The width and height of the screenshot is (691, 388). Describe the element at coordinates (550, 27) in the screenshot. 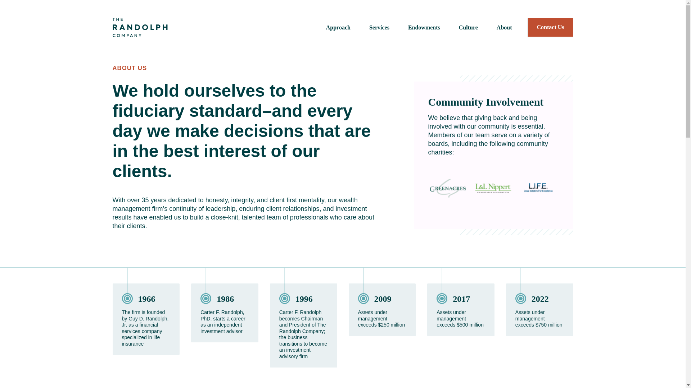

I see `Contact Us` at that location.